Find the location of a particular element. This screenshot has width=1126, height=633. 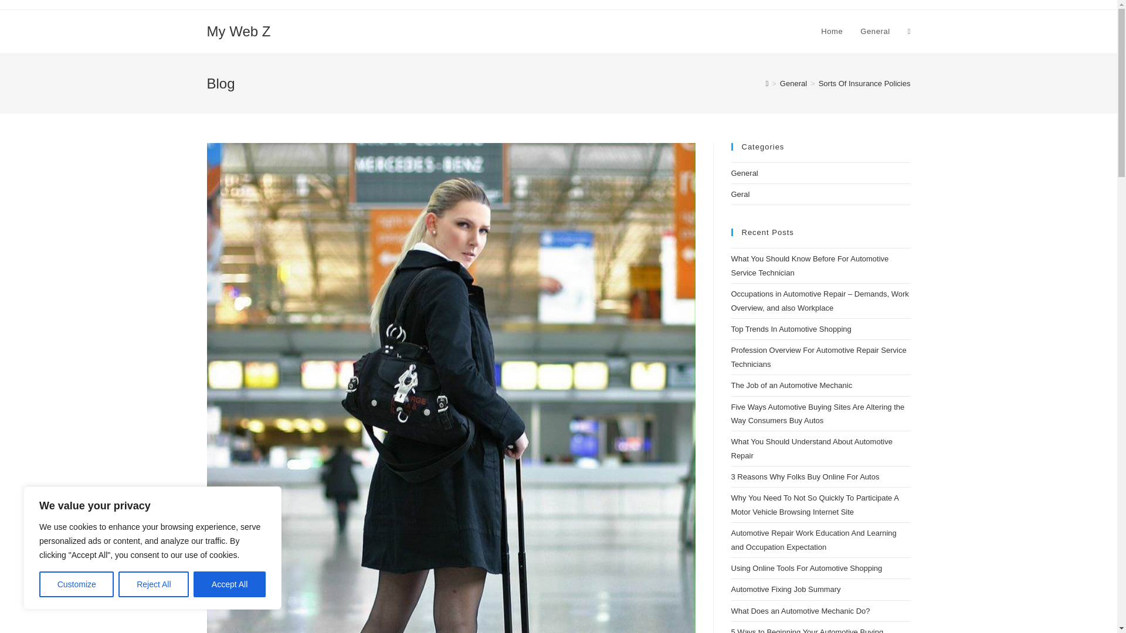

Customize is located at coordinates (76, 584).